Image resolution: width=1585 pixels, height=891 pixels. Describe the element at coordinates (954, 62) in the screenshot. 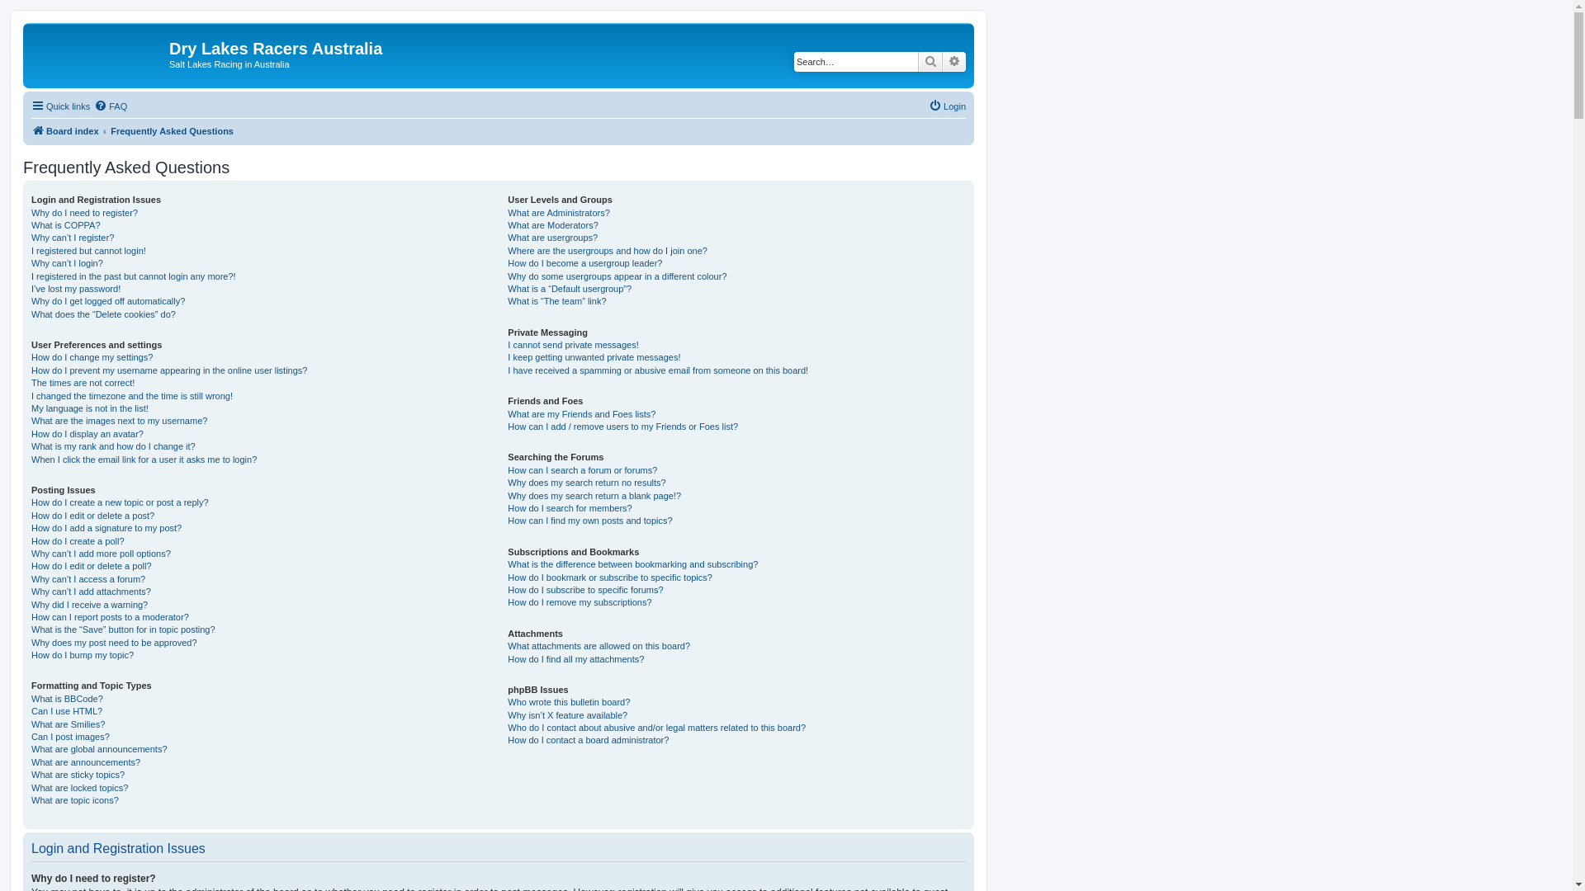

I see `Advanced search` at that location.